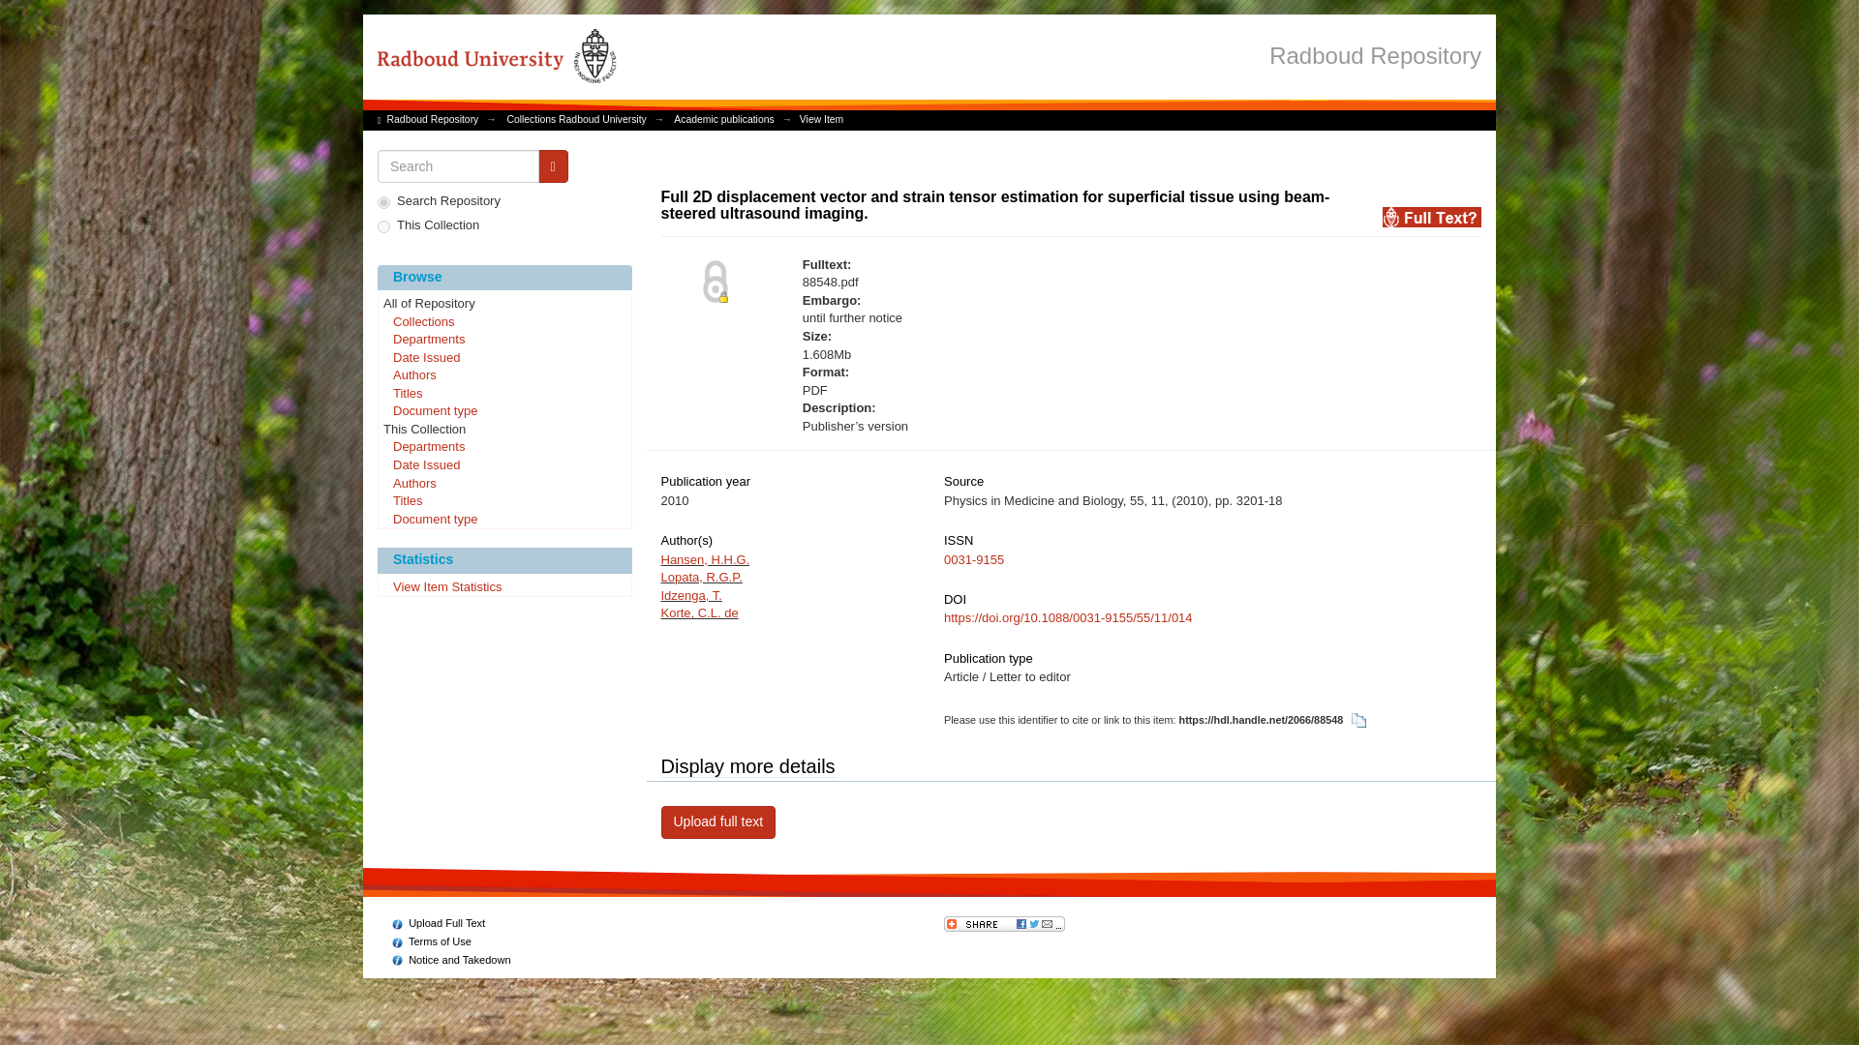 The image size is (1859, 1045). I want to click on Radboud Repository, so click(433, 118).